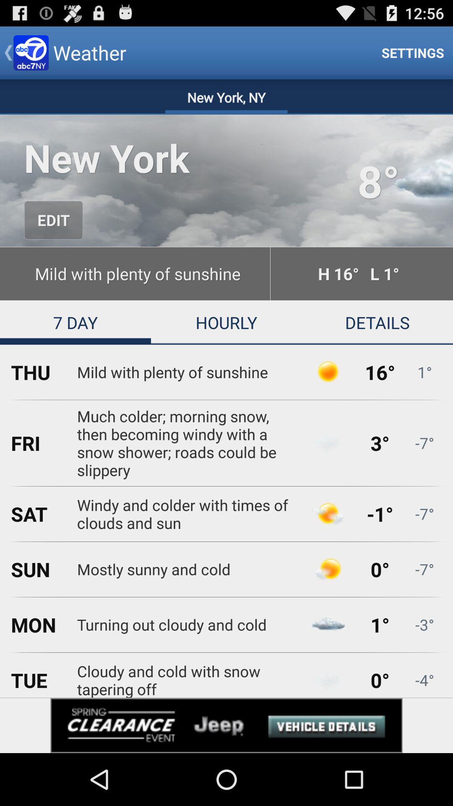 This screenshot has width=453, height=806. What do you see at coordinates (328, 569) in the screenshot?
I see `click on the icon next to mostly sunny and cold` at bounding box center [328, 569].